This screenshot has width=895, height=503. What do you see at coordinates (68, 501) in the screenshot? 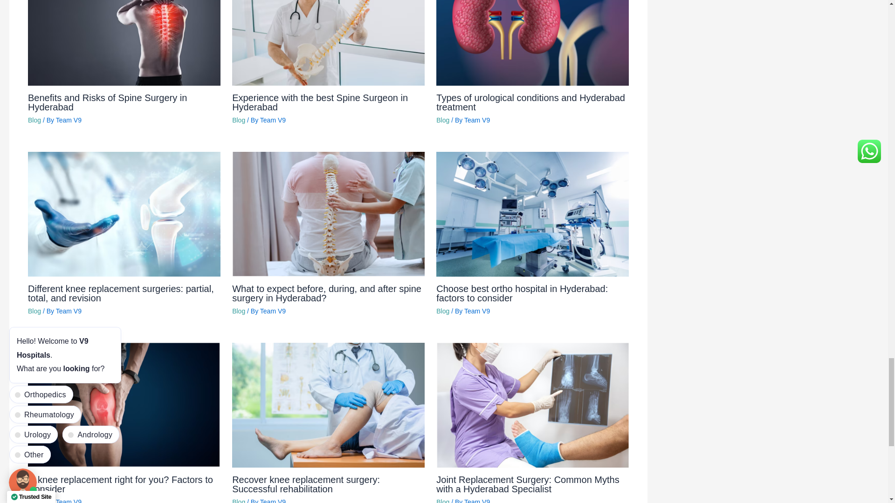
I see `View all posts by Team V9` at bounding box center [68, 501].